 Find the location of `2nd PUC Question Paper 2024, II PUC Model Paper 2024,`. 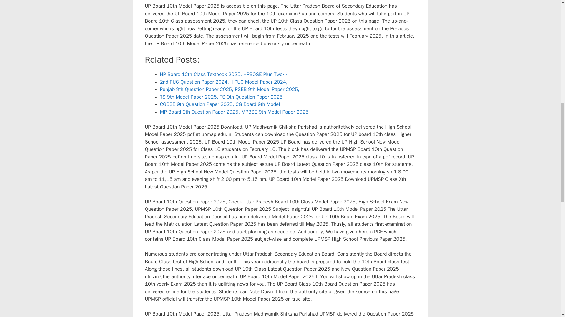

2nd PUC Question Paper 2024, II PUC Model Paper 2024, is located at coordinates (224, 82).